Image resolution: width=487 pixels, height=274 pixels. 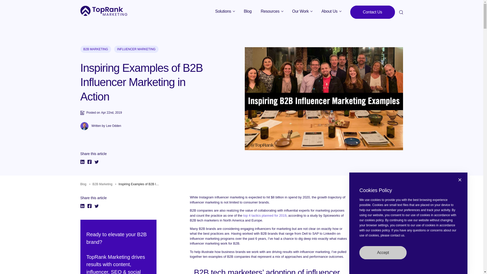 What do you see at coordinates (225, 11) in the screenshot?
I see `Solutions` at bounding box center [225, 11].